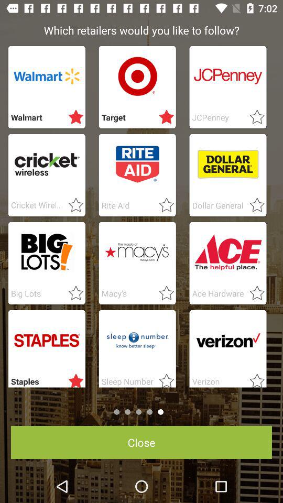  What do you see at coordinates (73, 379) in the screenshot?
I see `faverad` at bounding box center [73, 379].